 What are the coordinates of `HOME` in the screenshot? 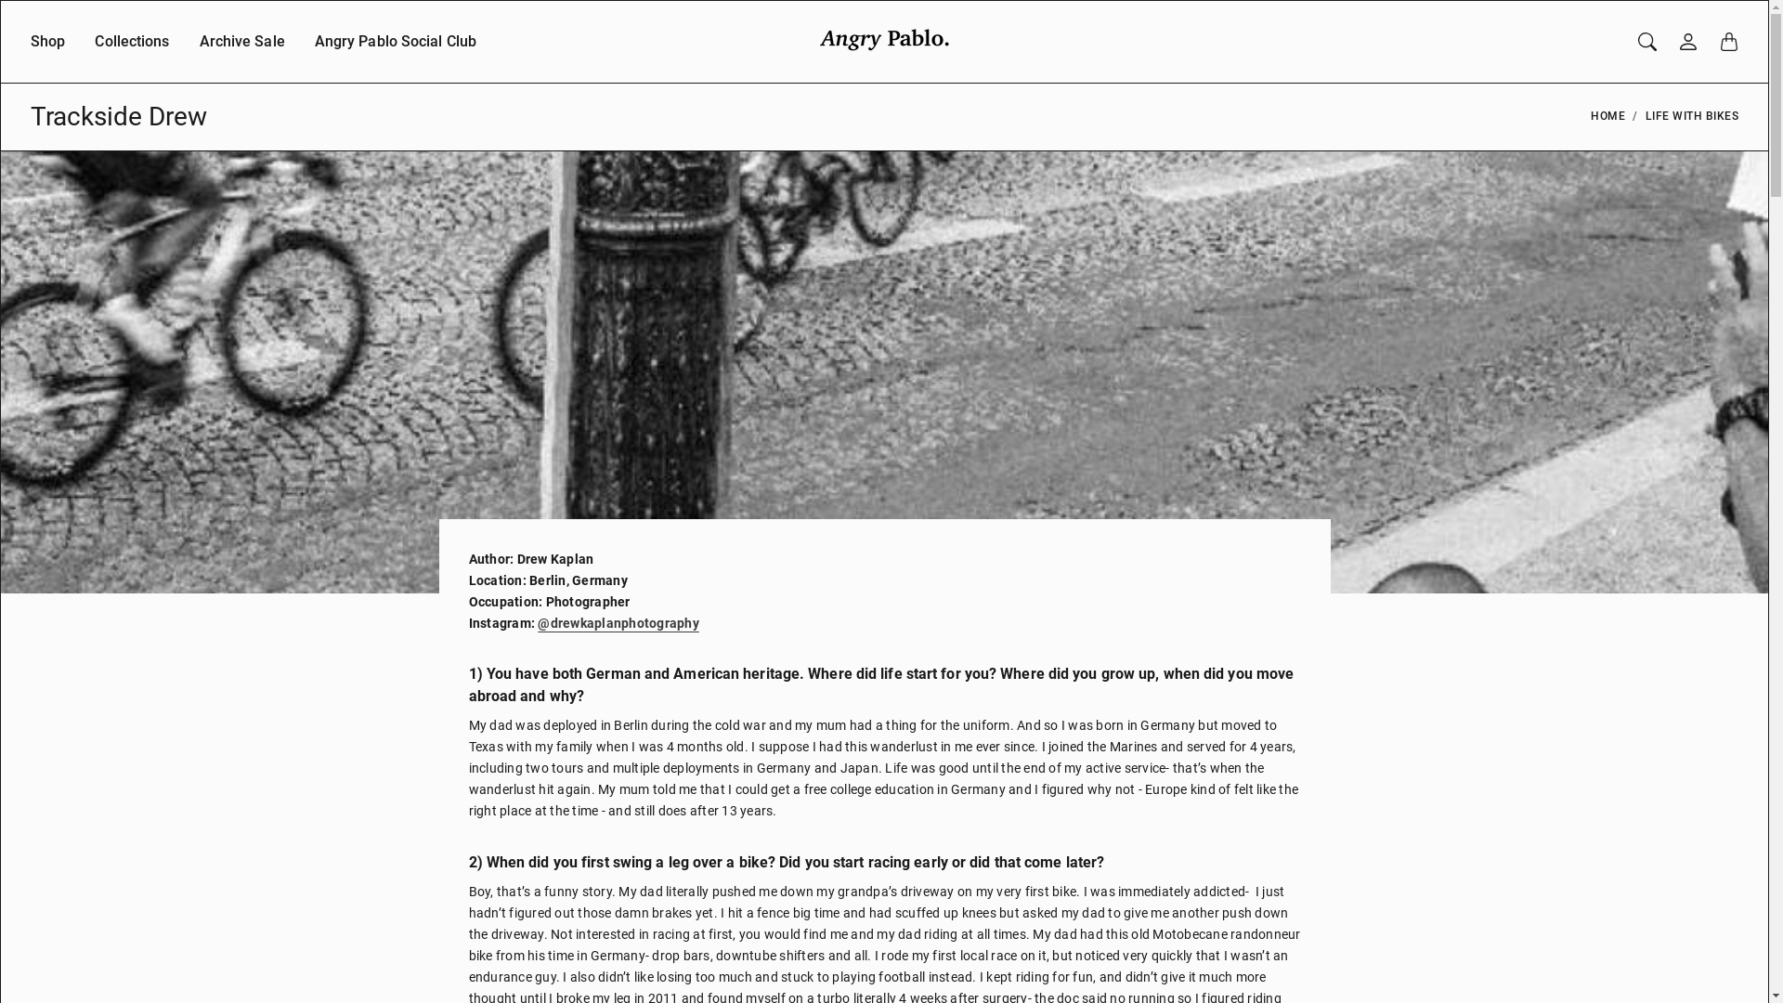 It's located at (1608, 117).